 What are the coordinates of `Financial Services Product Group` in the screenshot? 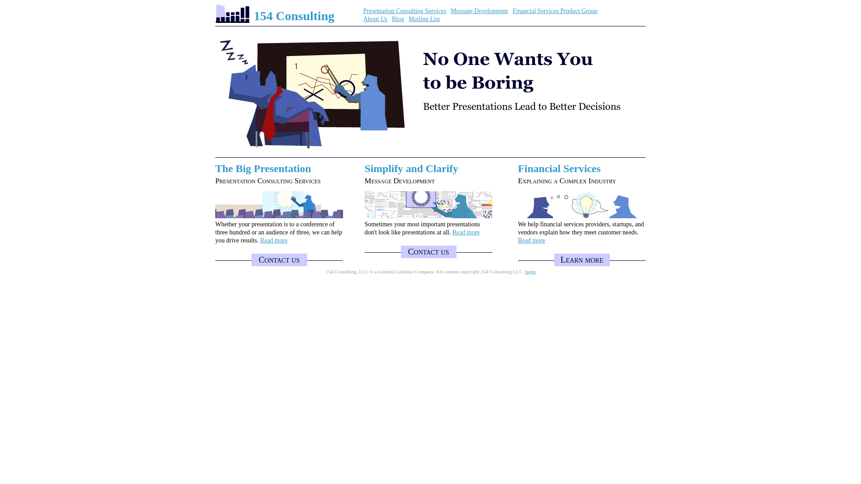 It's located at (555, 11).